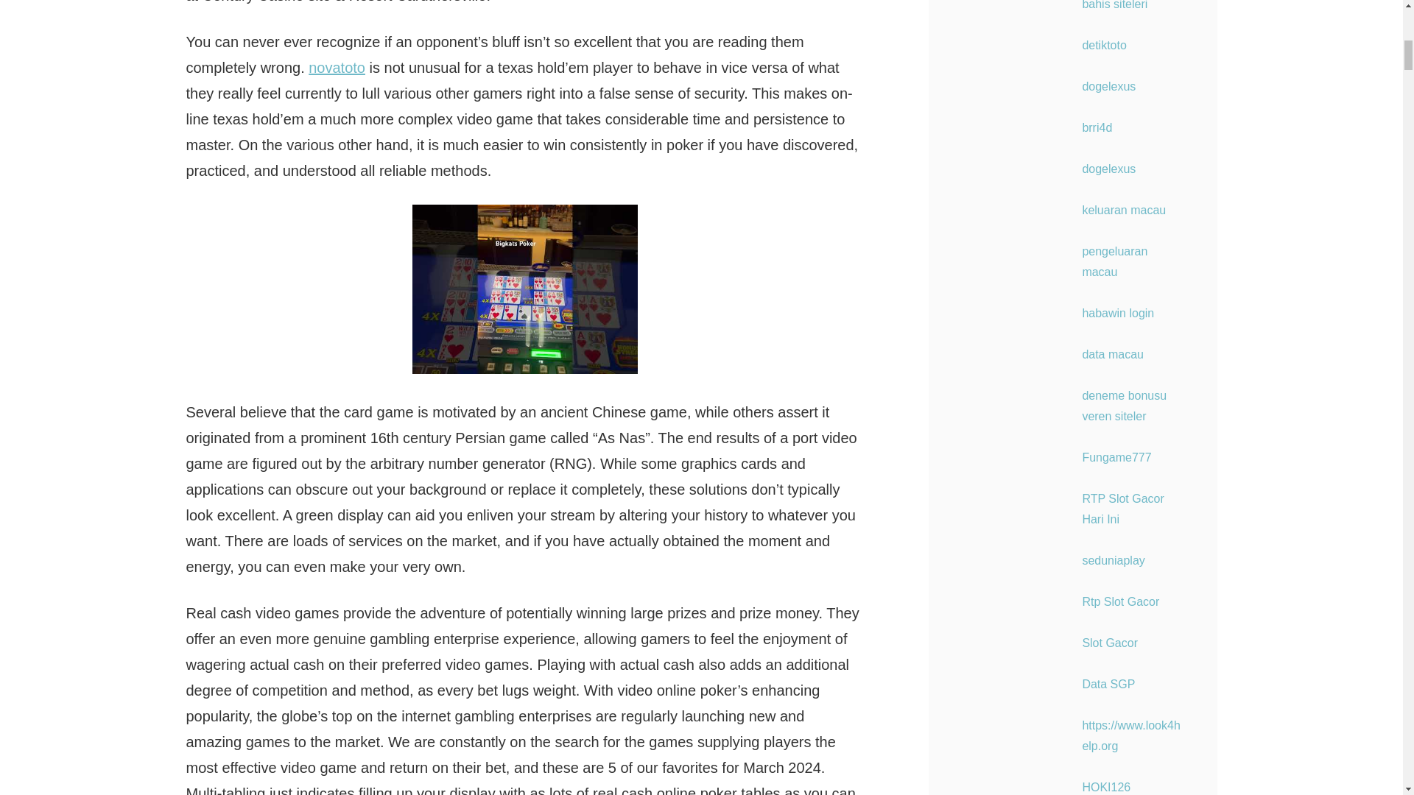  I want to click on Fungame777, so click(1116, 457).